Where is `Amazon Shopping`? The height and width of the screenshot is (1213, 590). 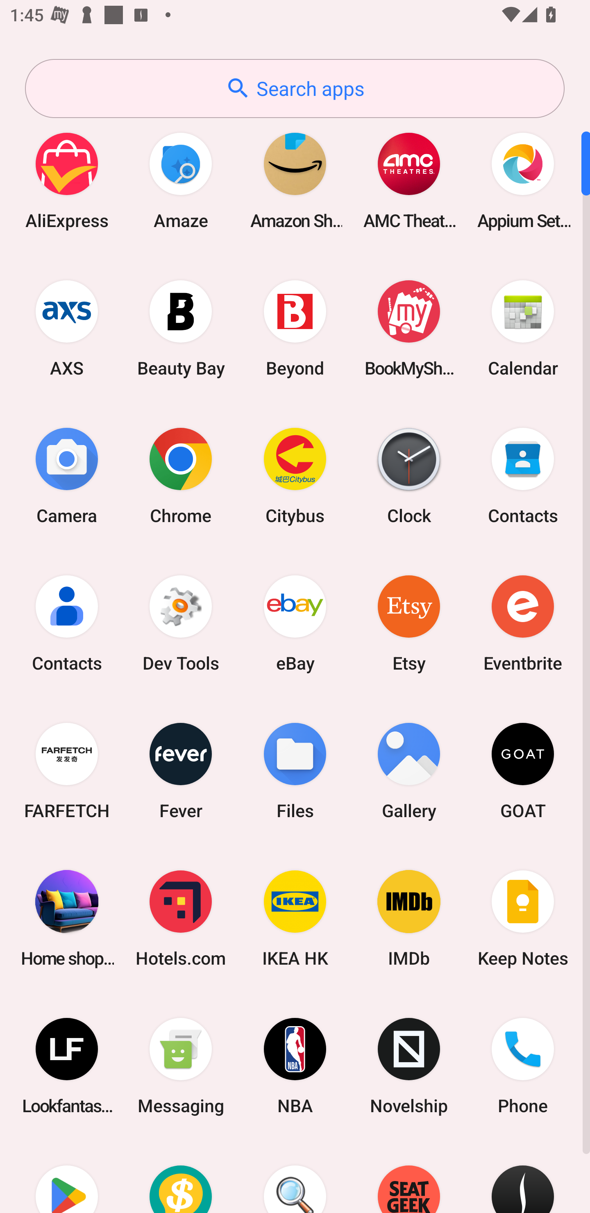 Amazon Shopping is located at coordinates (295, 180).